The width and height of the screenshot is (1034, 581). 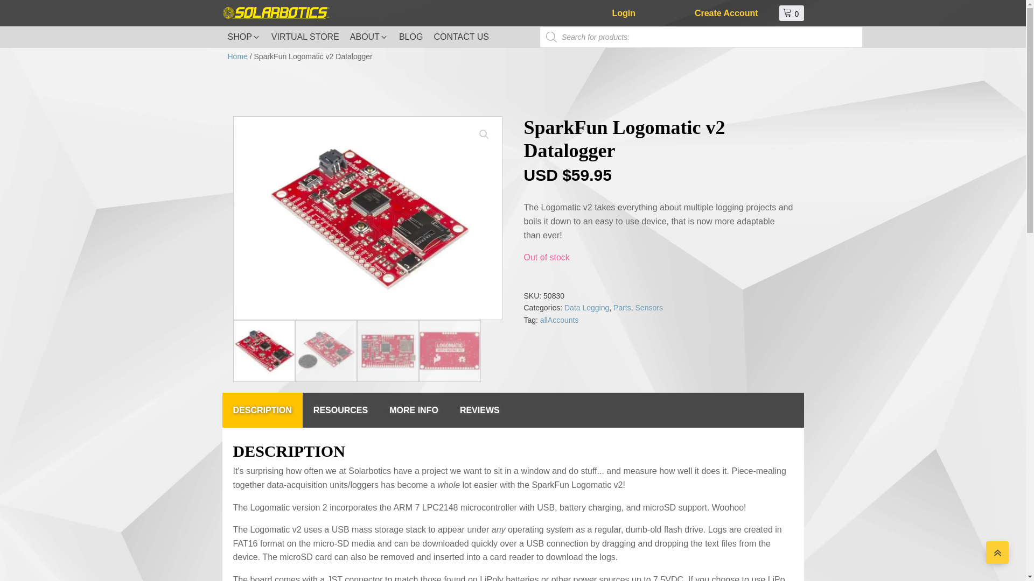 What do you see at coordinates (792, 13) in the screenshot?
I see `Go to Cart` at bounding box center [792, 13].